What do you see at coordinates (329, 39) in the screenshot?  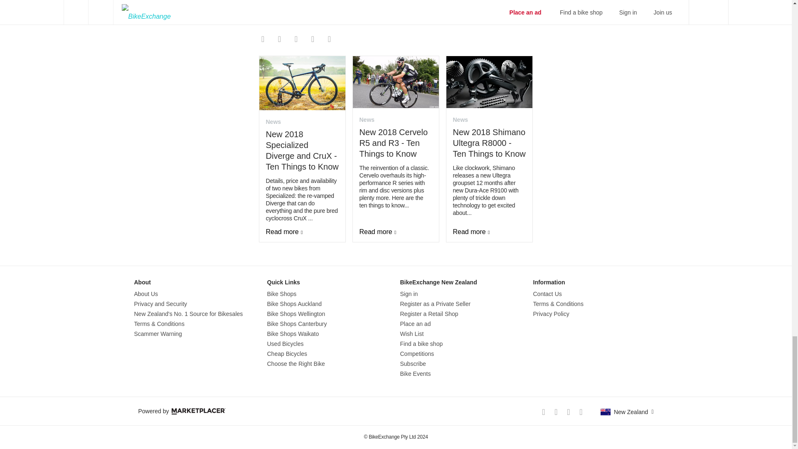 I see `Share on Linked In` at bounding box center [329, 39].